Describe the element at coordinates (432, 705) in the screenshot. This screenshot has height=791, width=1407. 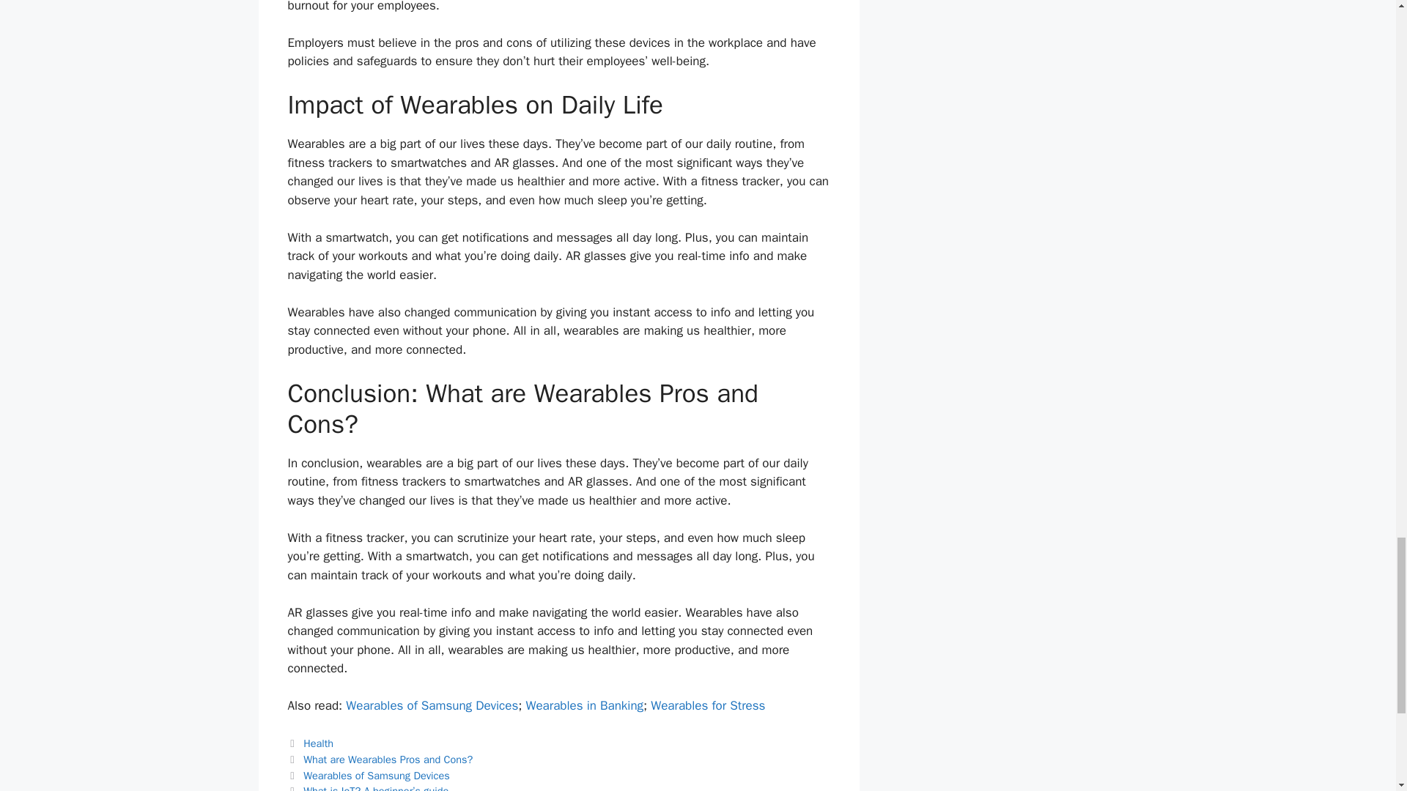
I see `Wearables of Samsung Devices` at that location.